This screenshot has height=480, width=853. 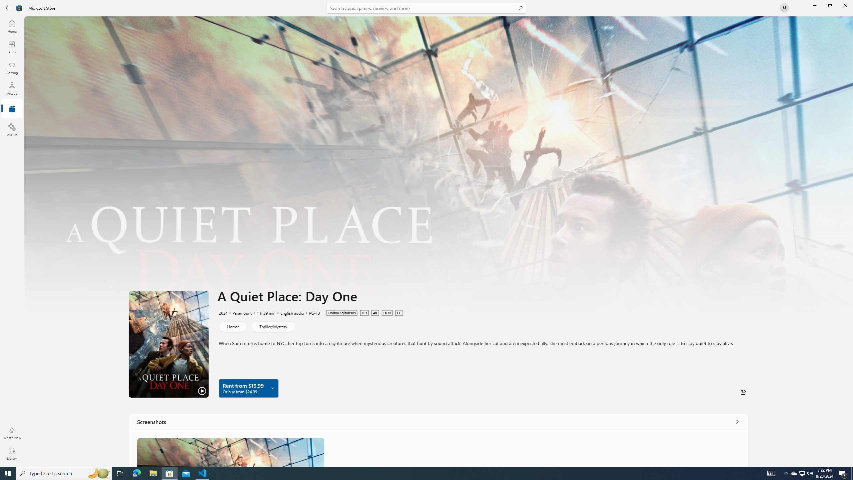 I want to click on Paramount, so click(x=239, y=313).